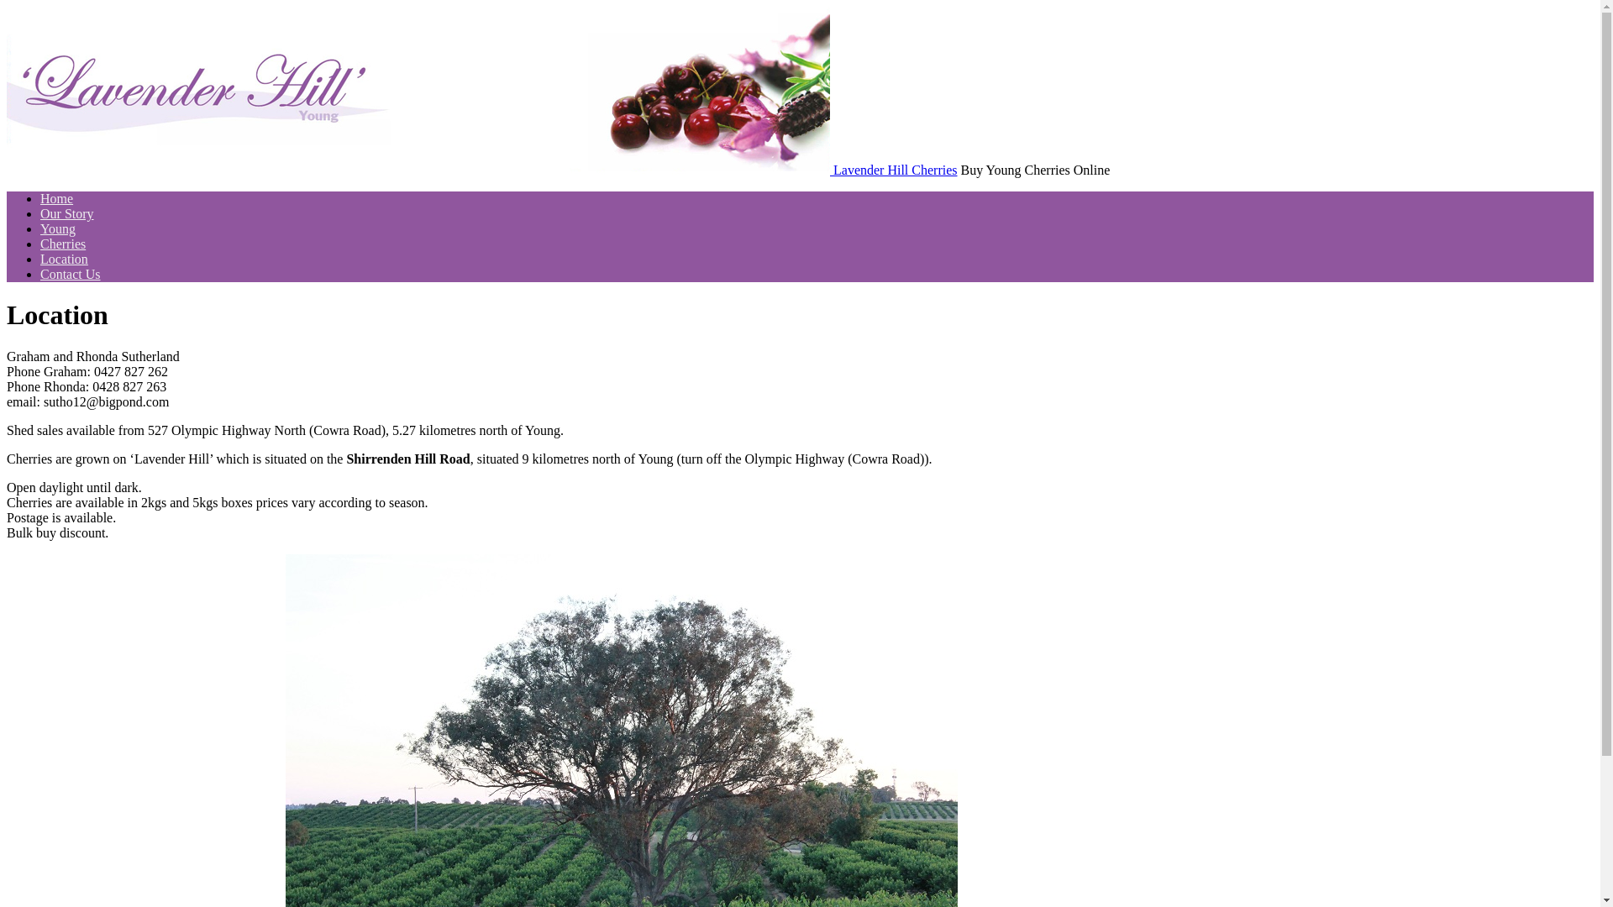  What do you see at coordinates (63, 244) in the screenshot?
I see `Cherries` at bounding box center [63, 244].